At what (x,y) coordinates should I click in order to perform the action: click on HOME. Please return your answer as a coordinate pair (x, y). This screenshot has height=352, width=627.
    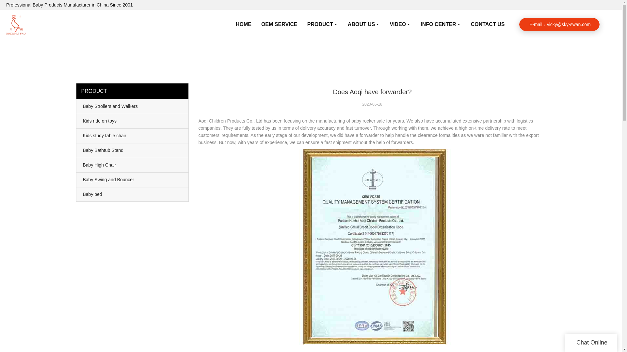
    Looking at the image, I should click on (244, 24).